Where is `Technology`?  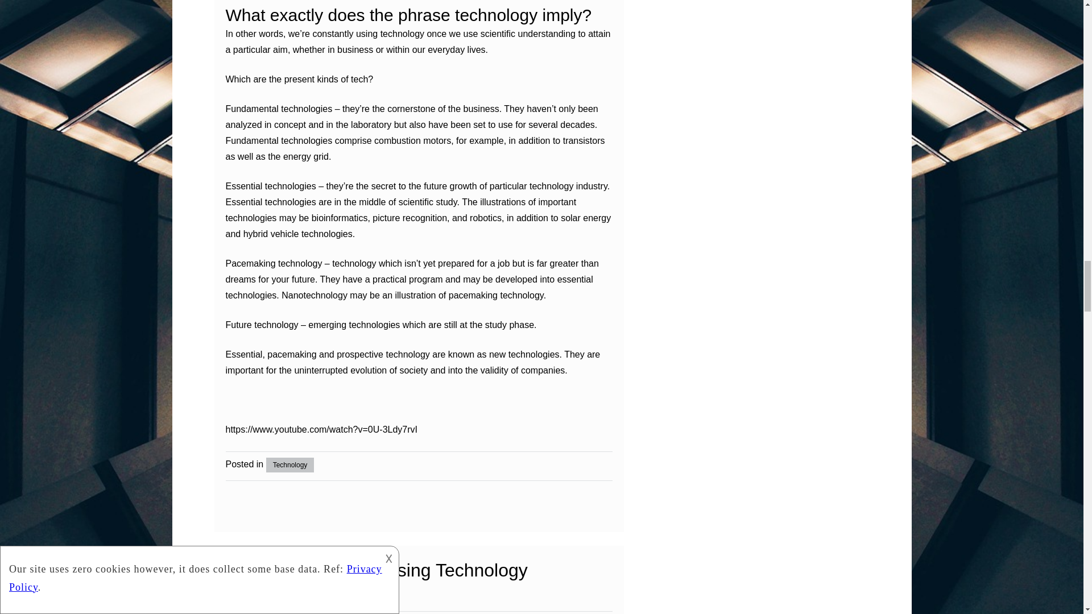 Technology is located at coordinates (290, 464).